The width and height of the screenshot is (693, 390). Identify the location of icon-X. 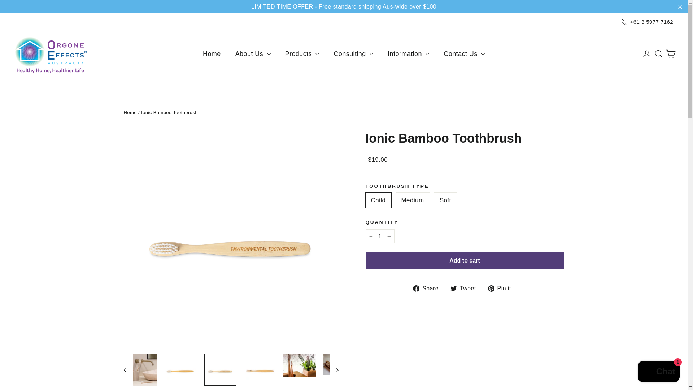
(680, 6).